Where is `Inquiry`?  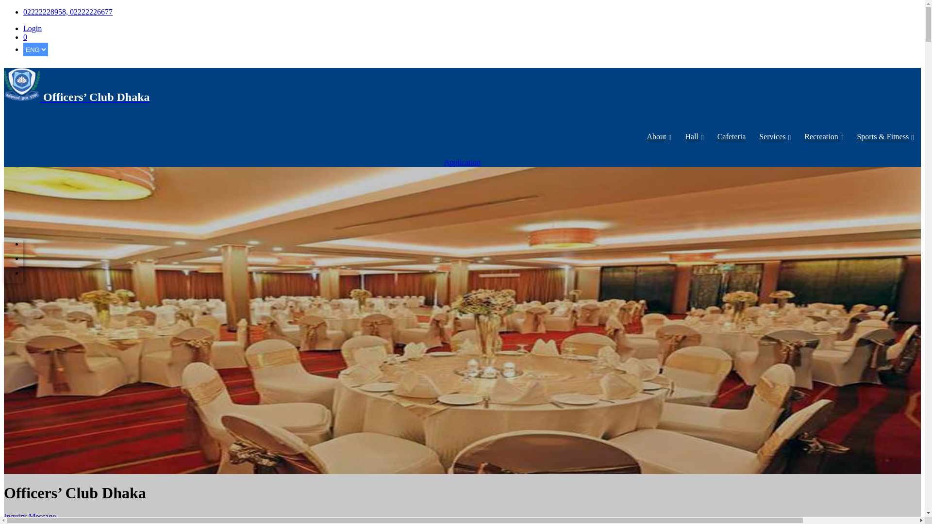 Inquiry is located at coordinates (16, 516).